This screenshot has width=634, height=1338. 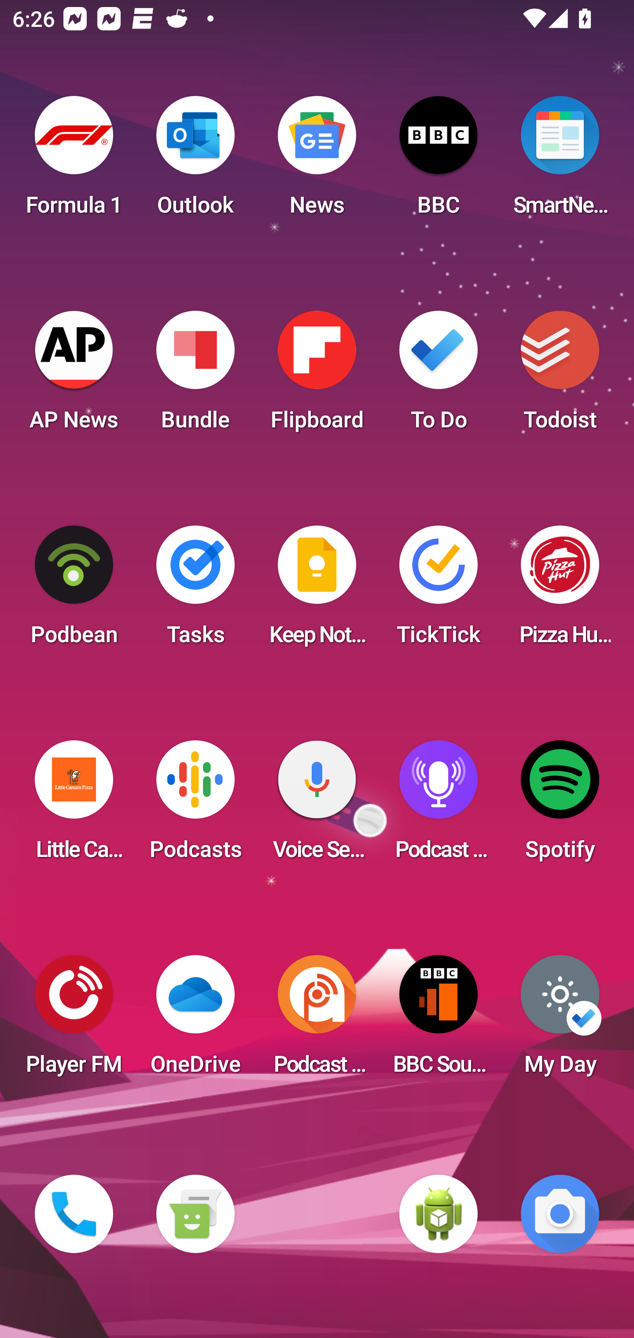 What do you see at coordinates (439, 1020) in the screenshot?
I see `BBC Sounds` at bounding box center [439, 1020].